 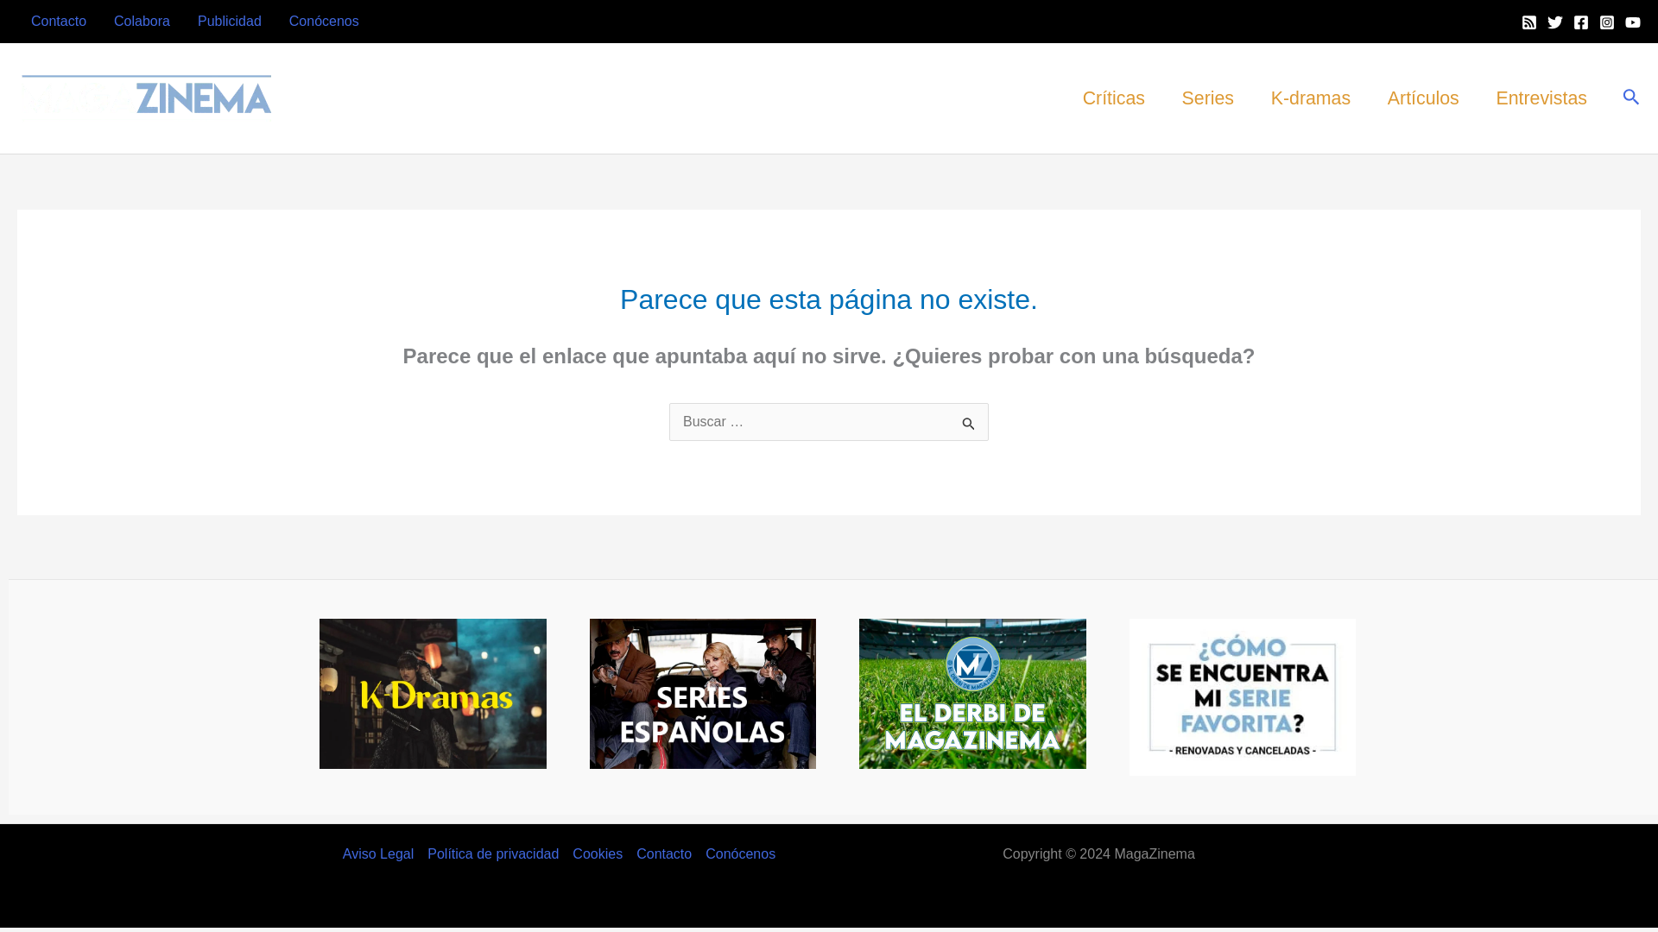 What do you see at coordinates (58, 21) in the screenshot?
I see `Contacto` at bounding box center [58, 21].